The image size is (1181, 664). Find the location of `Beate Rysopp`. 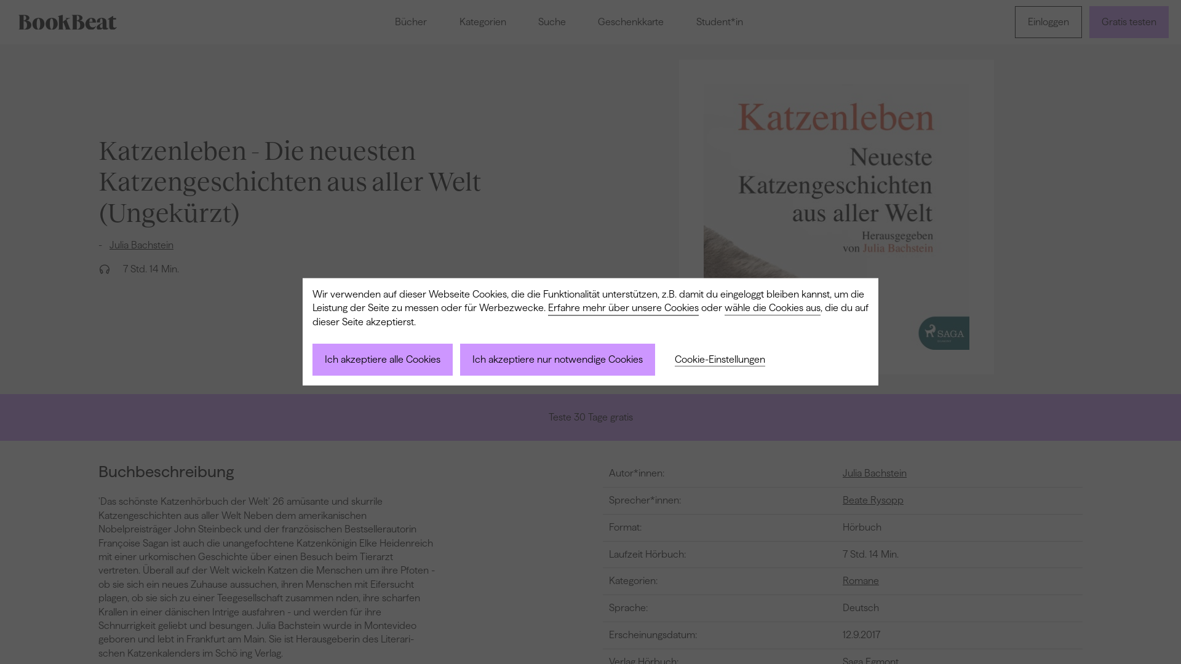

Beate Rysopp is located at coordinates (873, 500).